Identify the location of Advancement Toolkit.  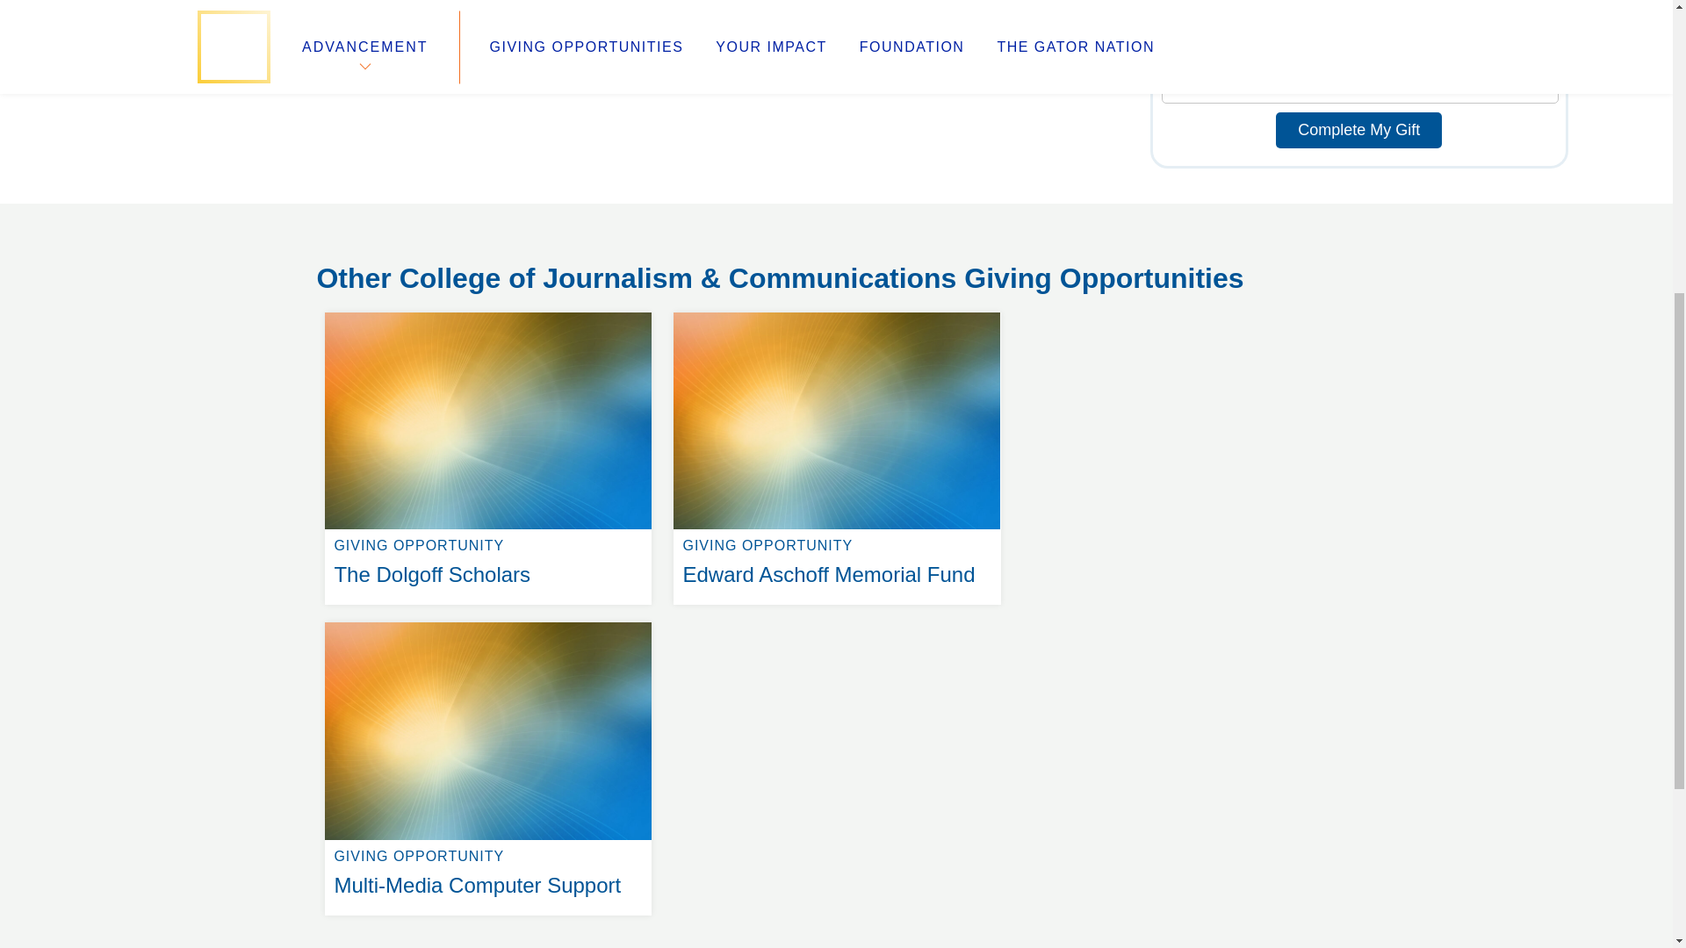
(488, 312).